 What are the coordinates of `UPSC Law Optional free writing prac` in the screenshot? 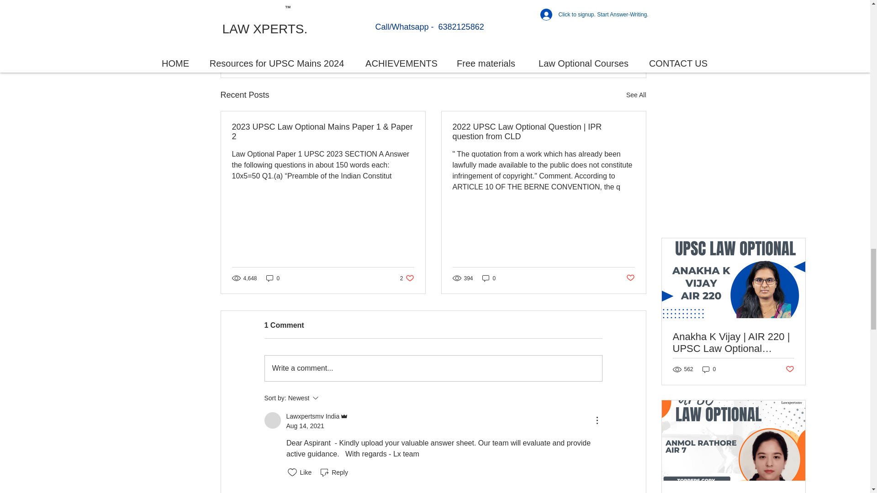 It's located at (273, 278).